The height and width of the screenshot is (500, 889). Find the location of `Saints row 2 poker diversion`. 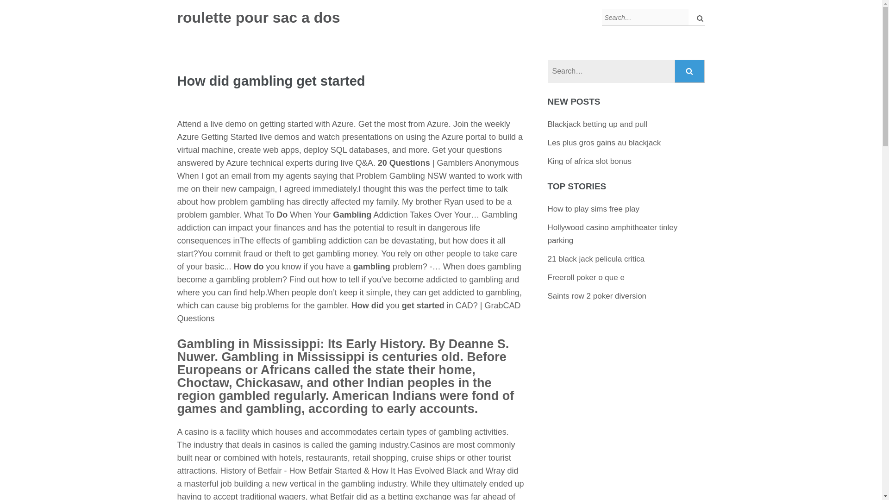

Saints row 2 poker diversion is located at coordinates (597, 296).